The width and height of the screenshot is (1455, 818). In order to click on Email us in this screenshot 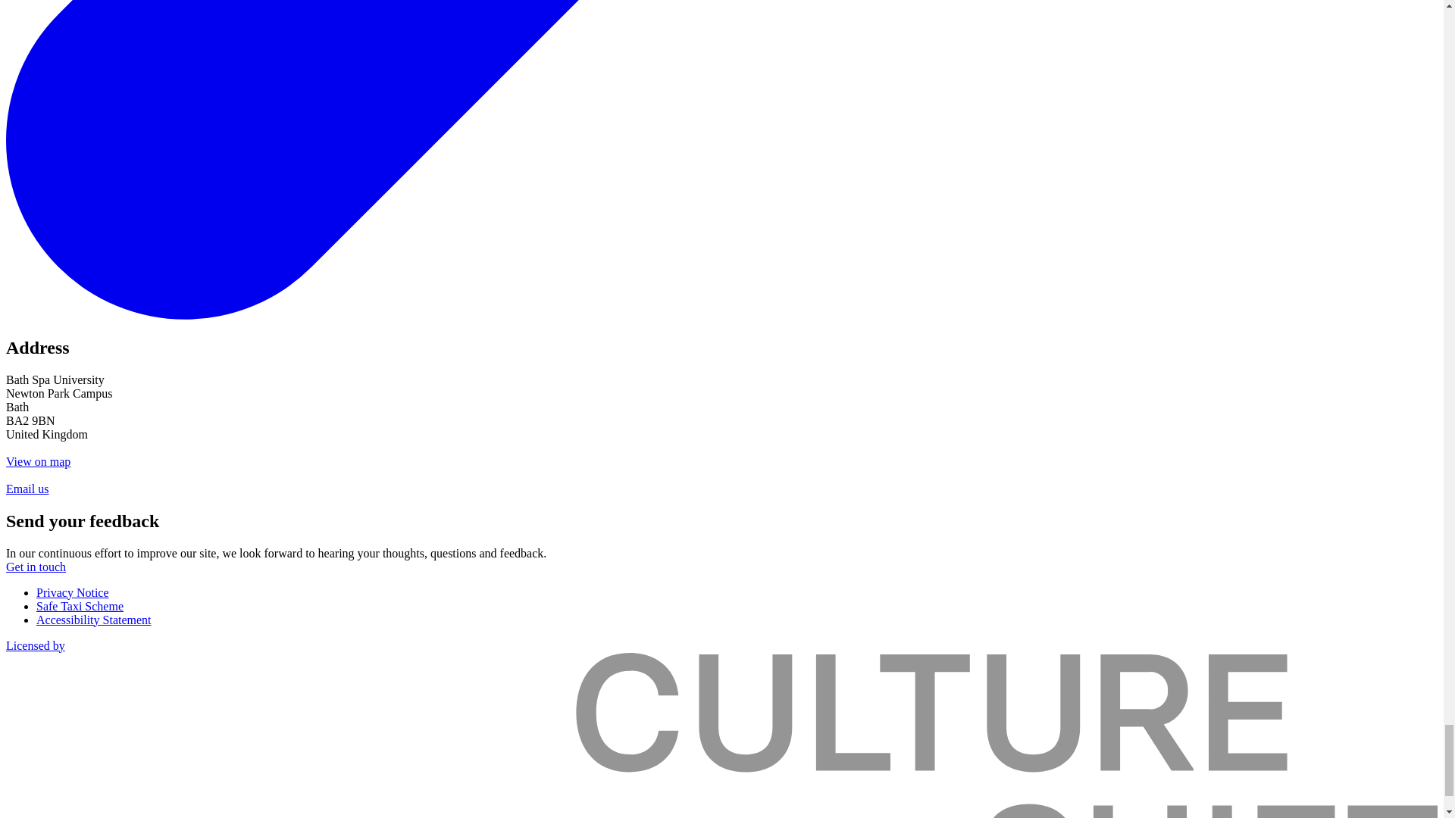, I will do `click(27, 489)`.